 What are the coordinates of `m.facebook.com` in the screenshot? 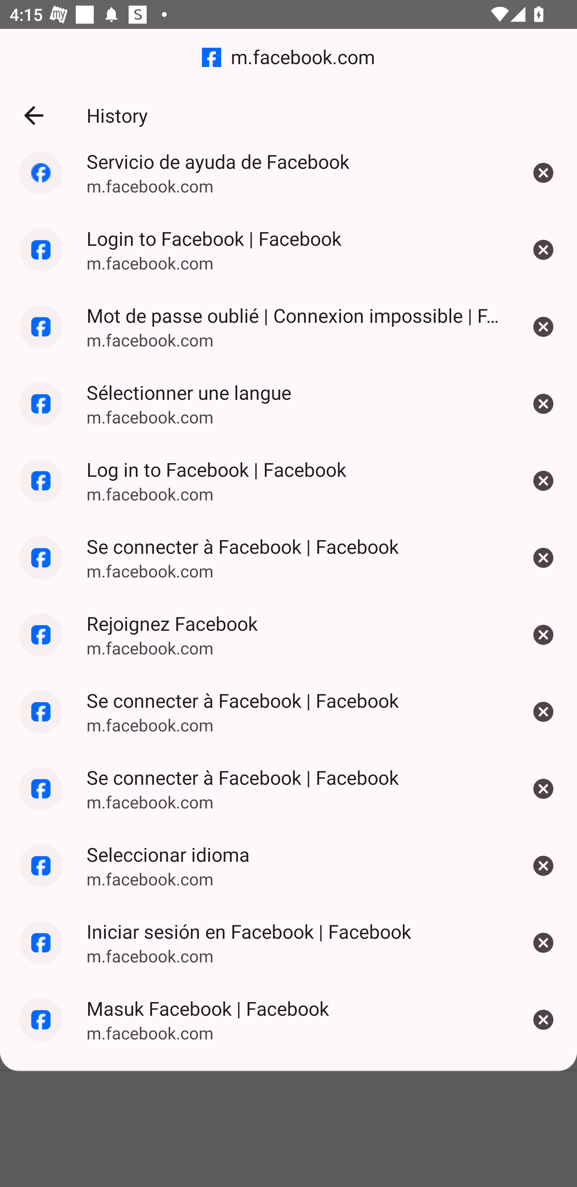 It's located at (288, 58).